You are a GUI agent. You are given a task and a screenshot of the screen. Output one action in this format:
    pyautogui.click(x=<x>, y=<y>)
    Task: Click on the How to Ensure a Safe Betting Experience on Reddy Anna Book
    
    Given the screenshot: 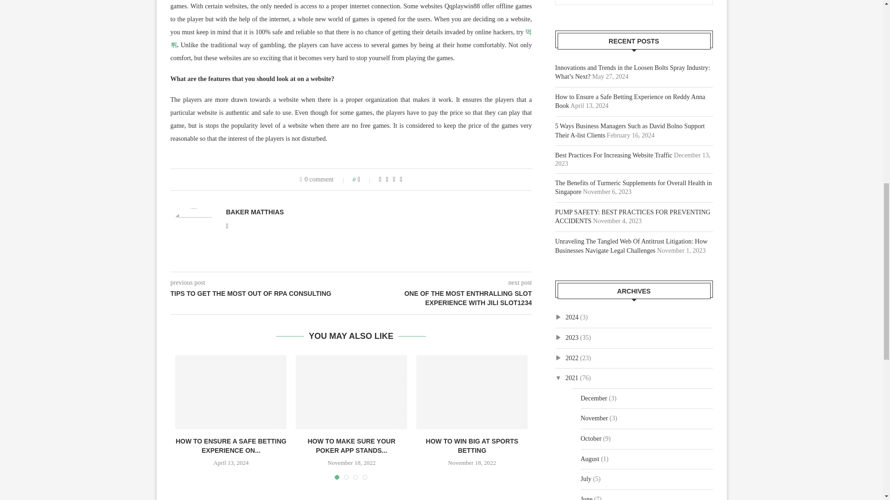 What is the action you would take?
    pyautogui.click(x=231, y=392)
    